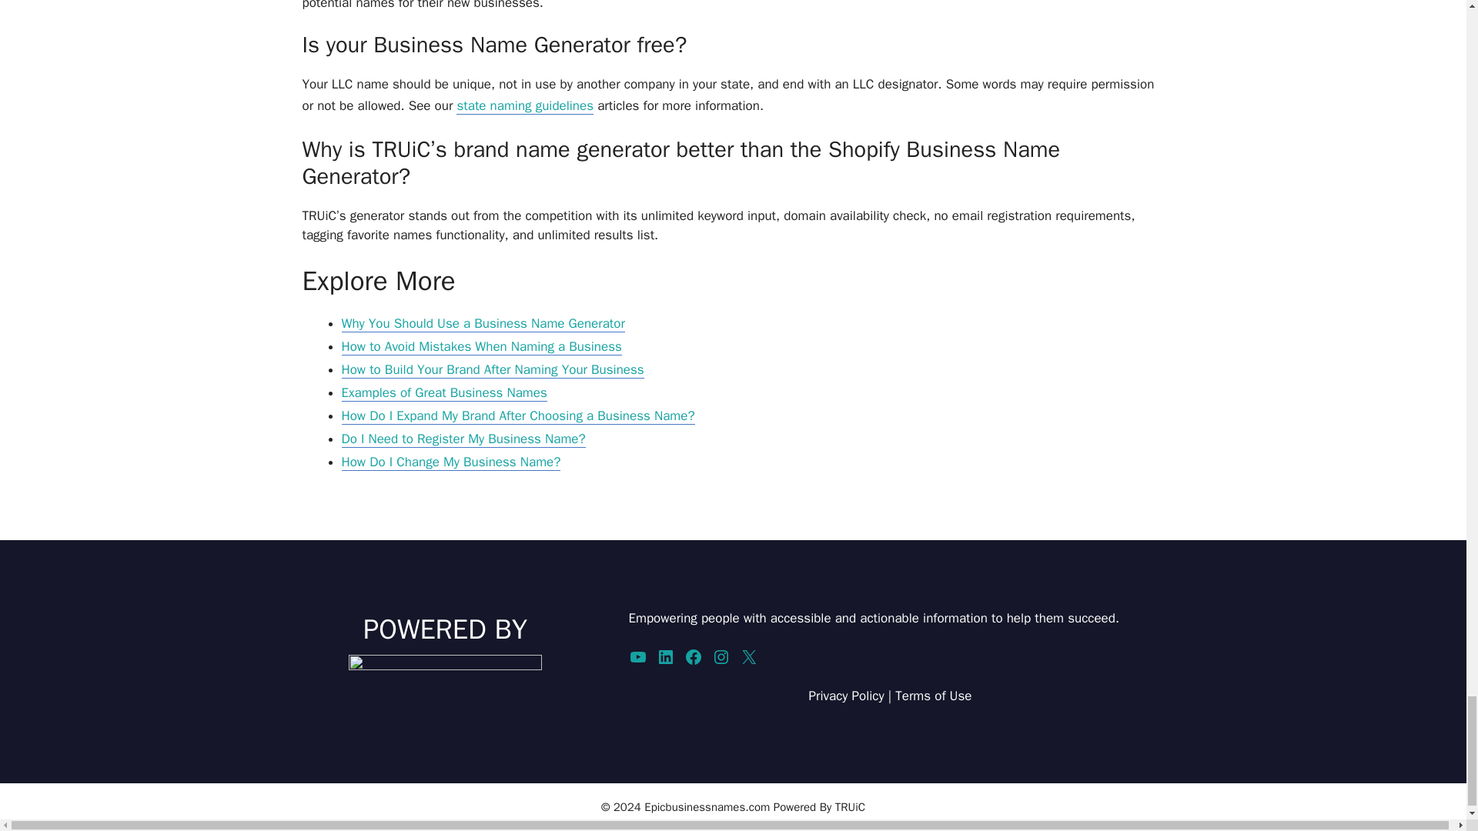 The image size is (1478, 831). I want to click on Why You Should Use a Business Name Generator, so click(483, 324).